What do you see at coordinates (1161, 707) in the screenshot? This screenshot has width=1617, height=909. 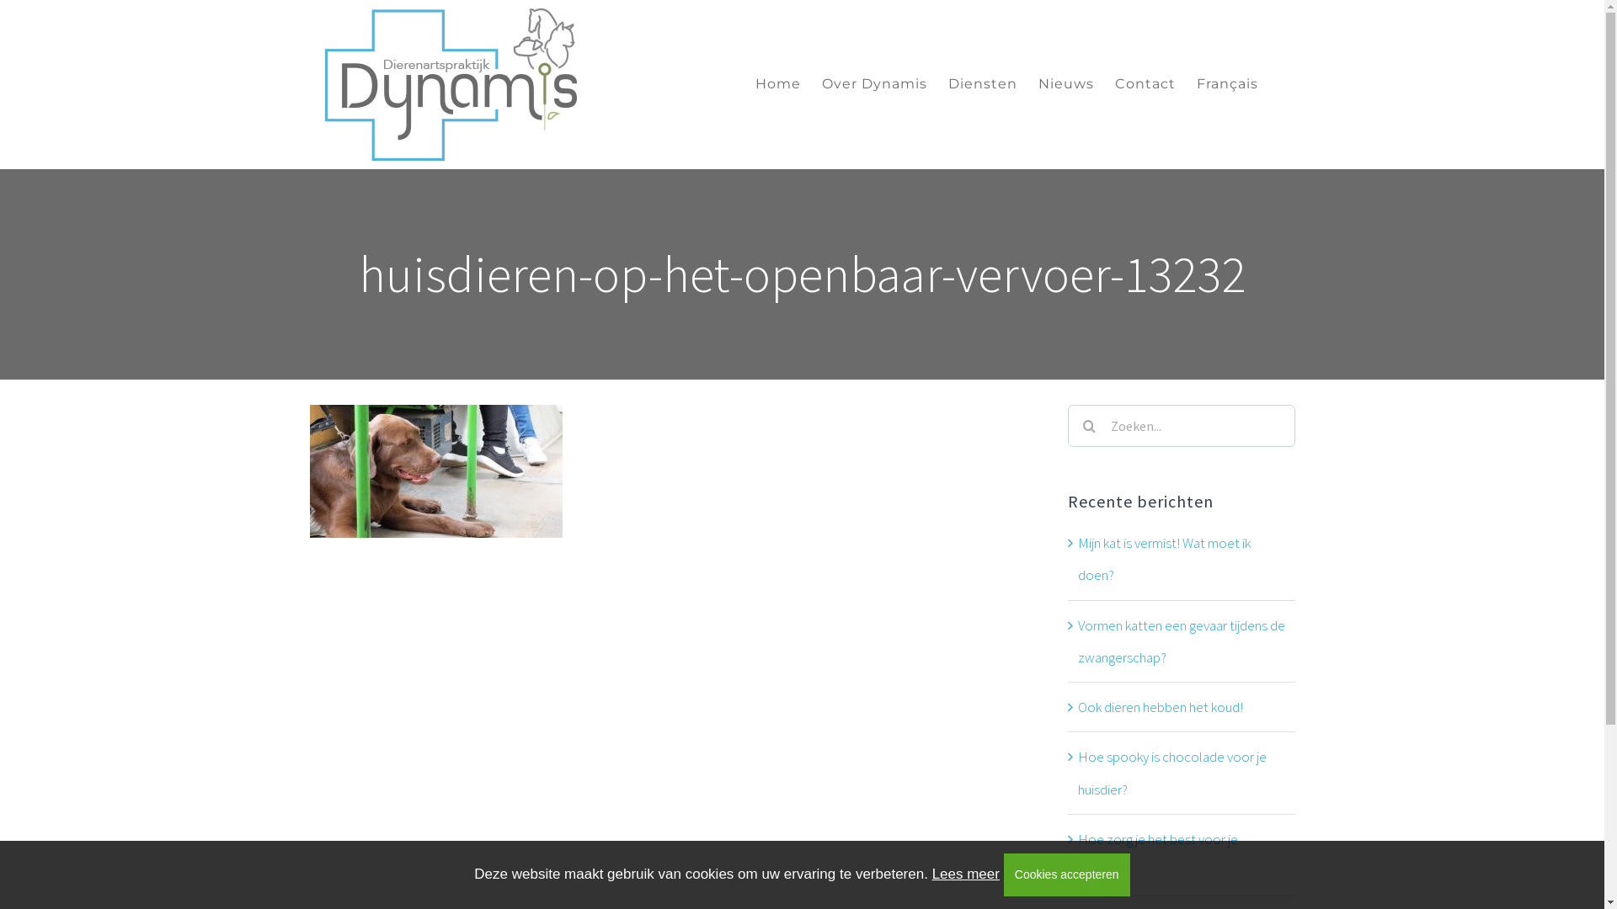 I see `Ook dieren hebben het koud!` at bounding box center [1161, 707].